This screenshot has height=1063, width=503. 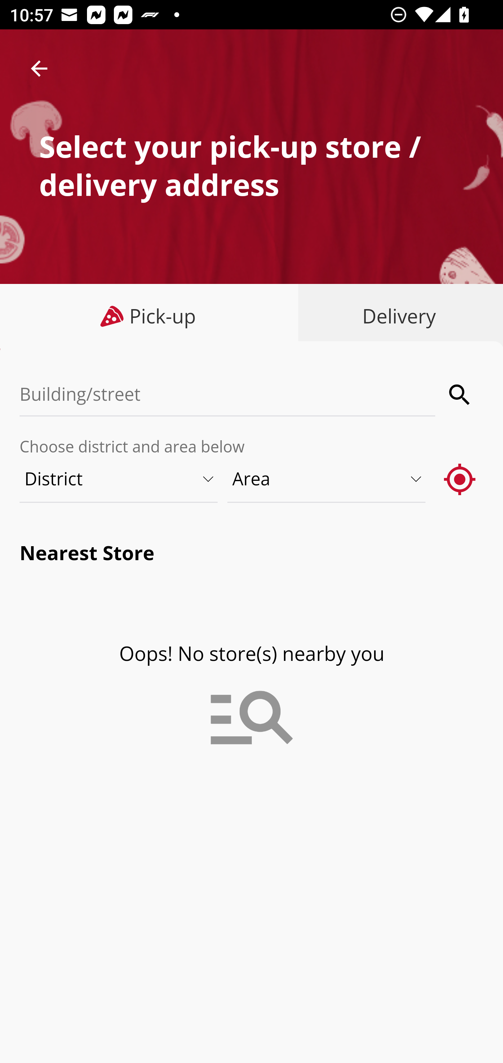 I want to click on Pick-up, so click(x=150, y=316).